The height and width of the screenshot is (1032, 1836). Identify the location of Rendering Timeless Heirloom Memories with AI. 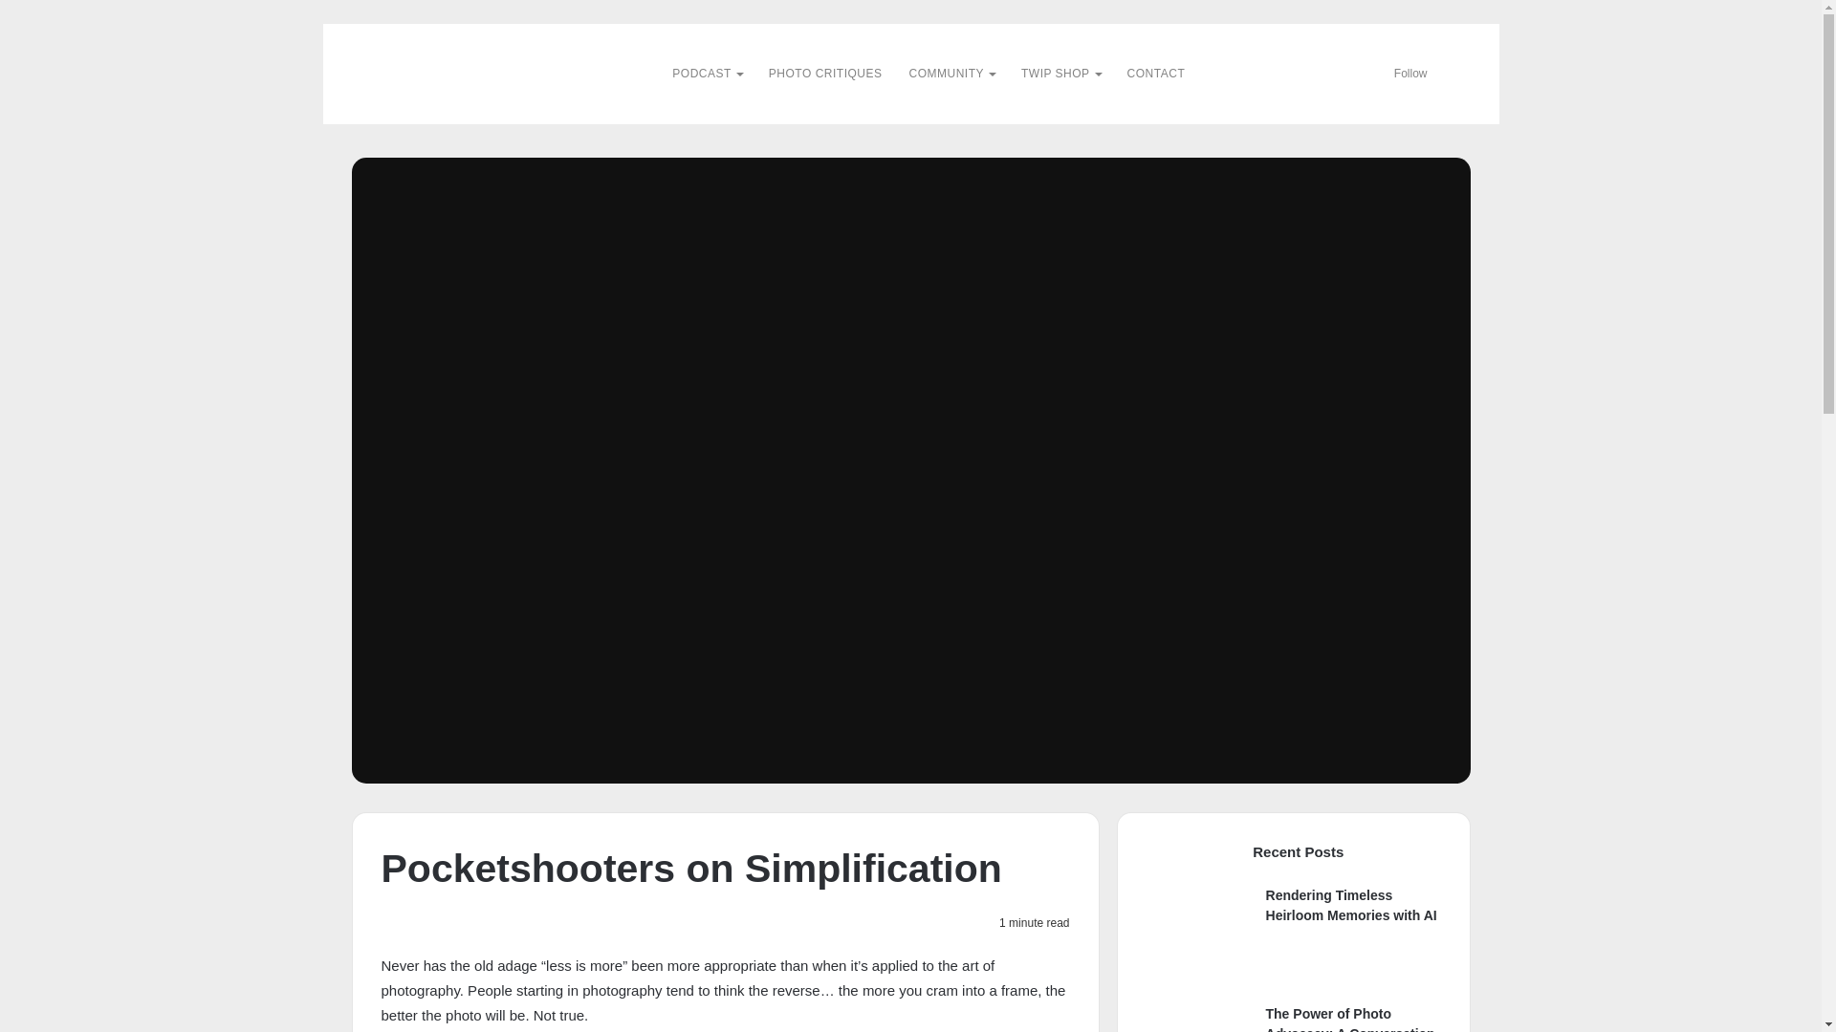
(1352, 904).